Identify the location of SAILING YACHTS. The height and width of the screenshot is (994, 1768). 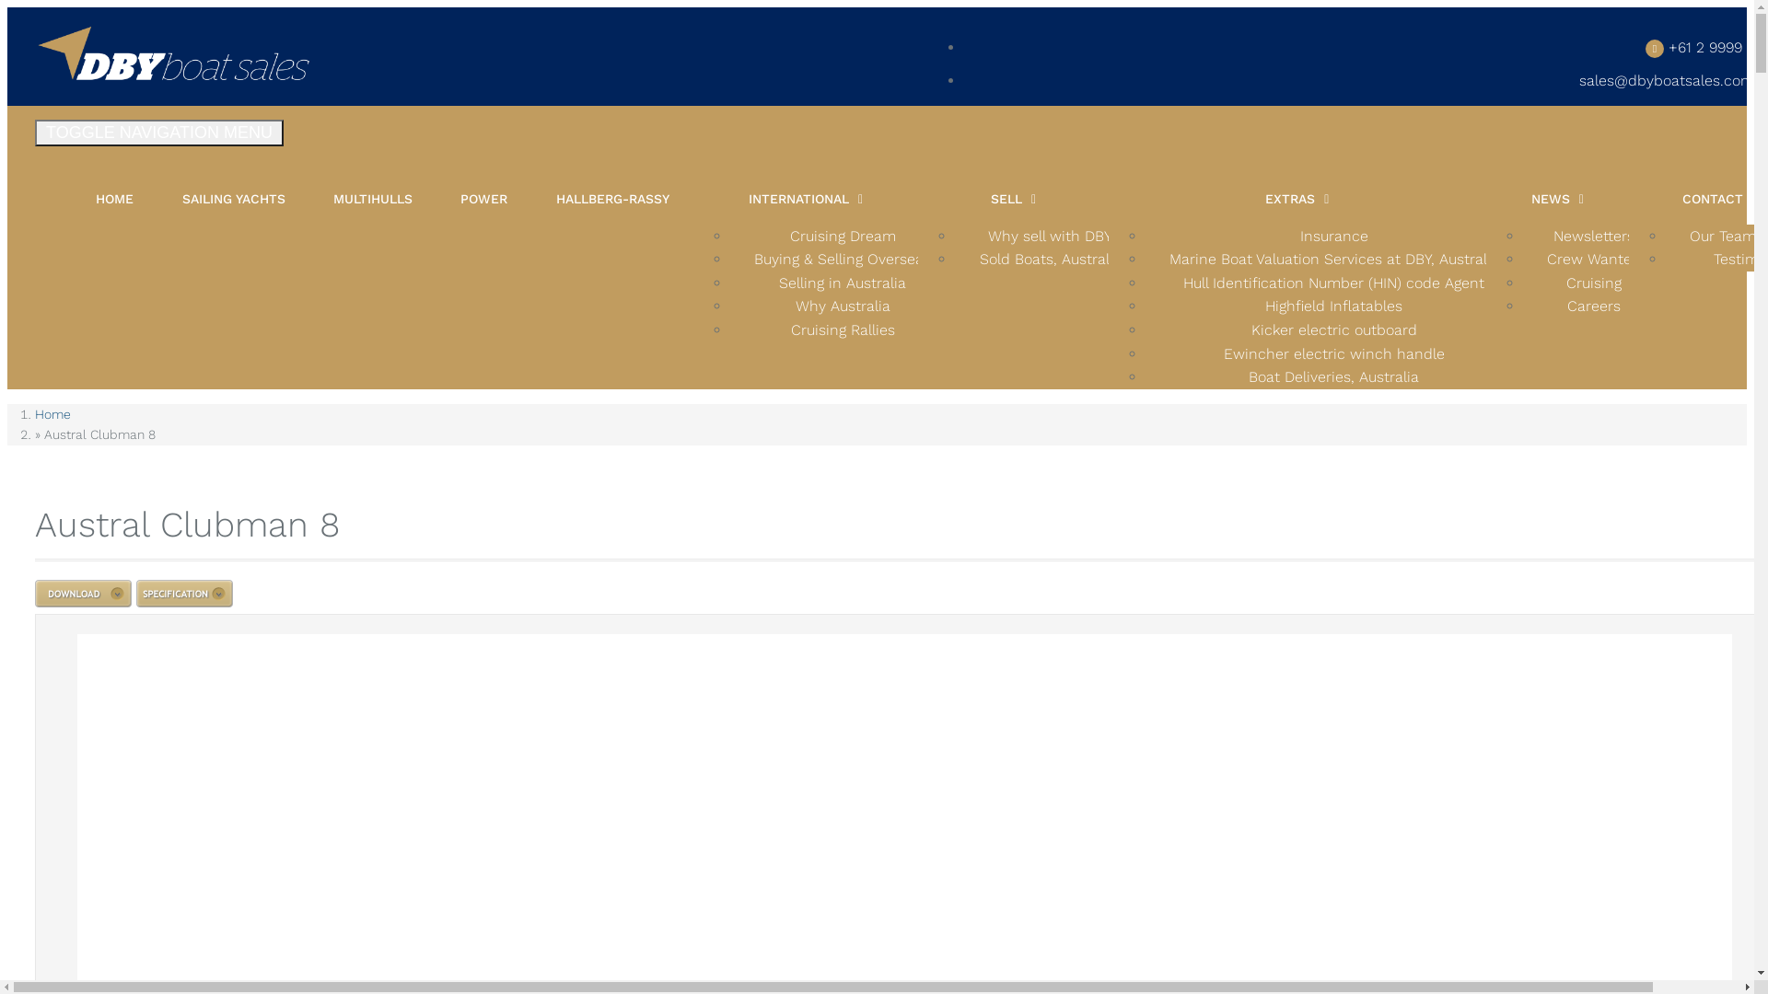
(234, 199).